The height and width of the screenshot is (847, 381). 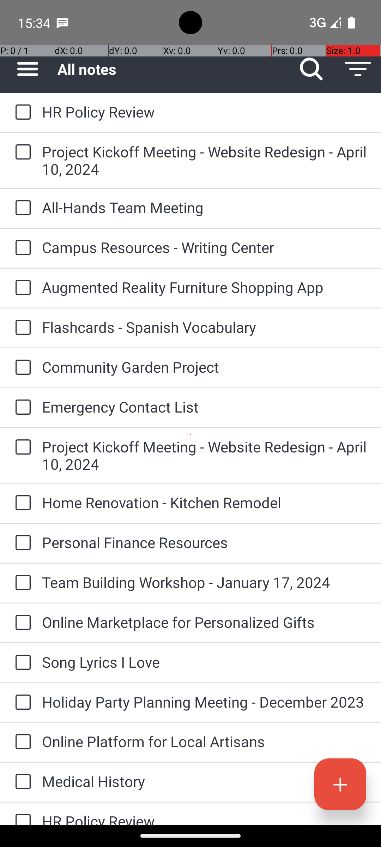 What do you see at coordinates (205, 542) in the screenshot?
I see `Personal Finance Resources` at bounding box center [205, 542].